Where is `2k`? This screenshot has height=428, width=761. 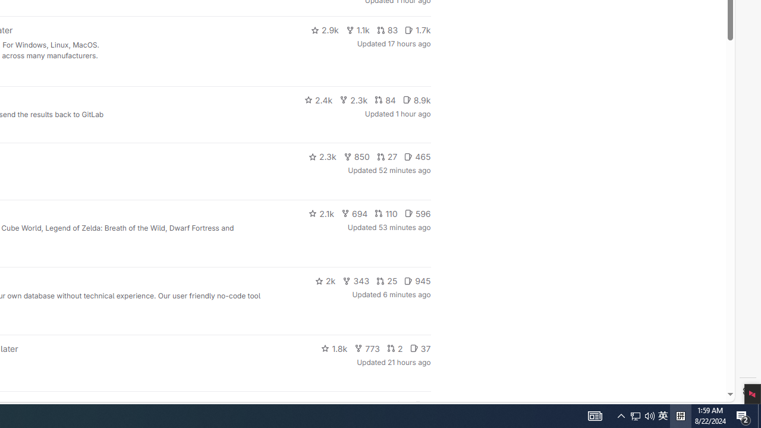 2k is located at coordinates (325, 281).